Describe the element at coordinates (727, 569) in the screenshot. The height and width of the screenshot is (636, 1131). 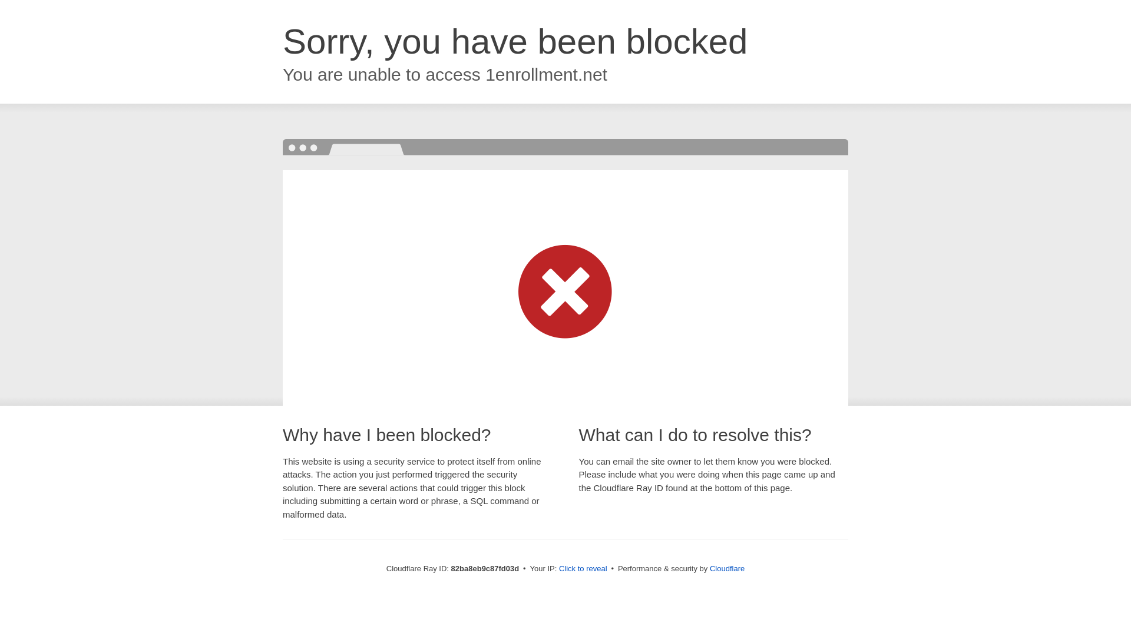
I see `Cloudflare` at that location.